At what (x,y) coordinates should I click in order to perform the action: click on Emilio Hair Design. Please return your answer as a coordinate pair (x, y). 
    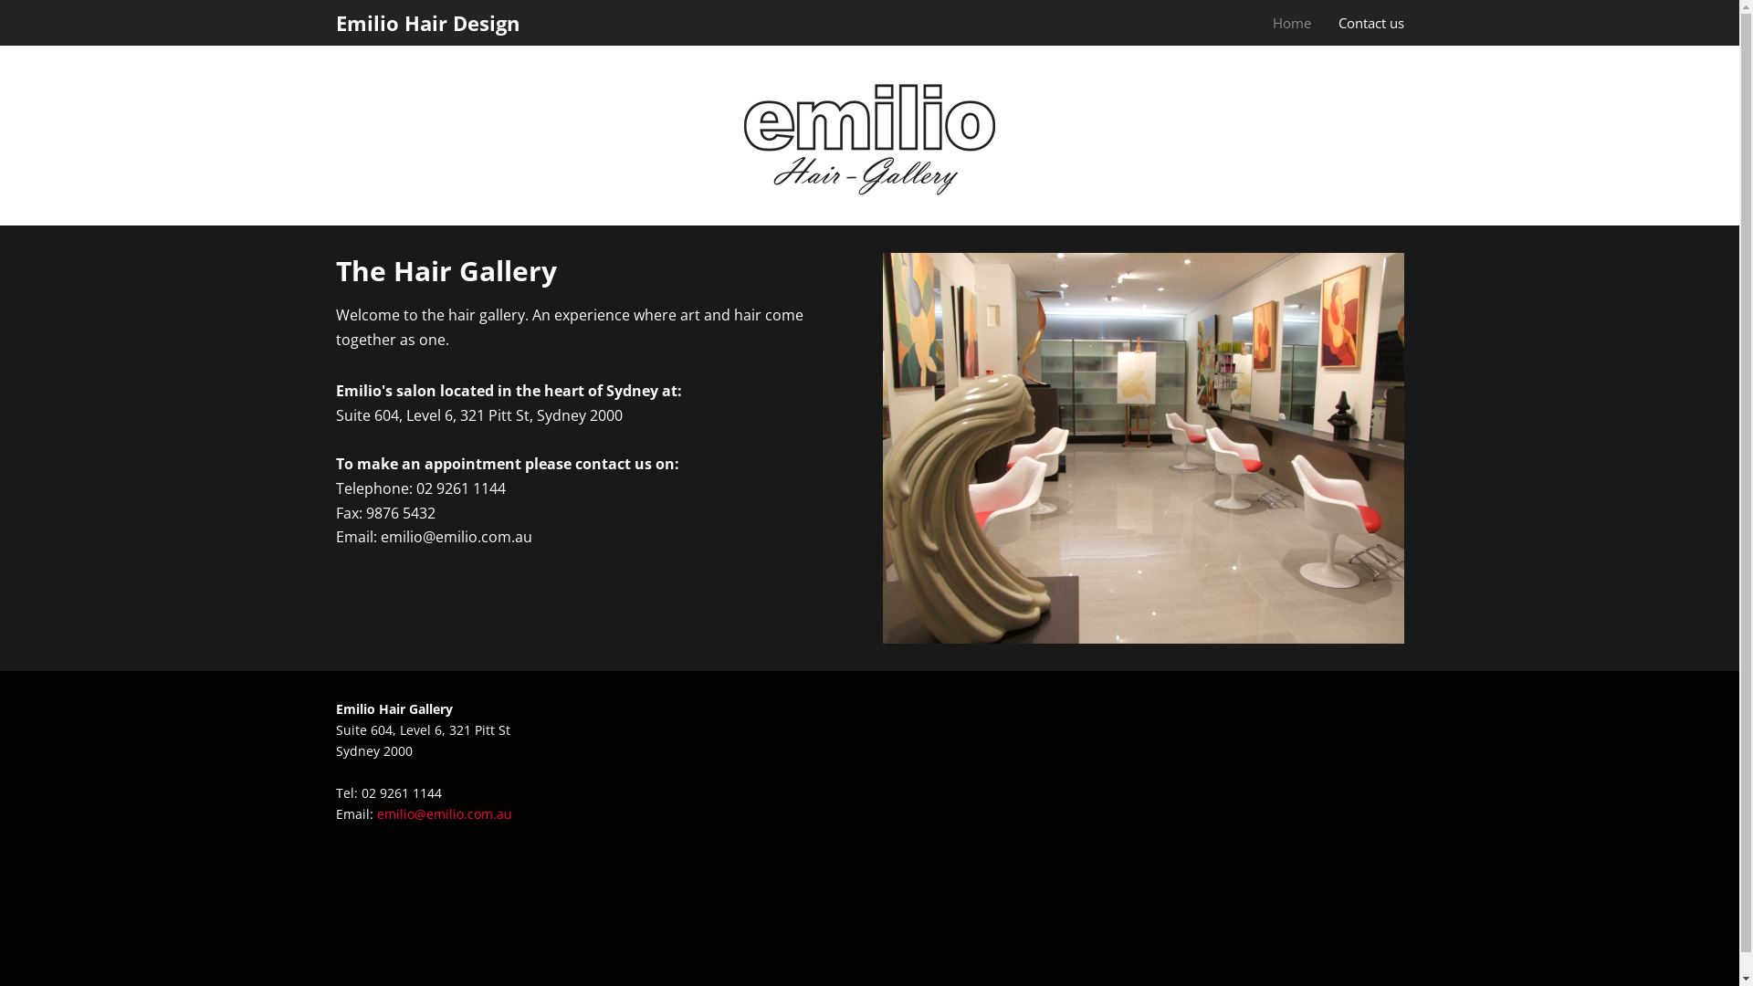
    Looking at the image, I should click on (427, 23).